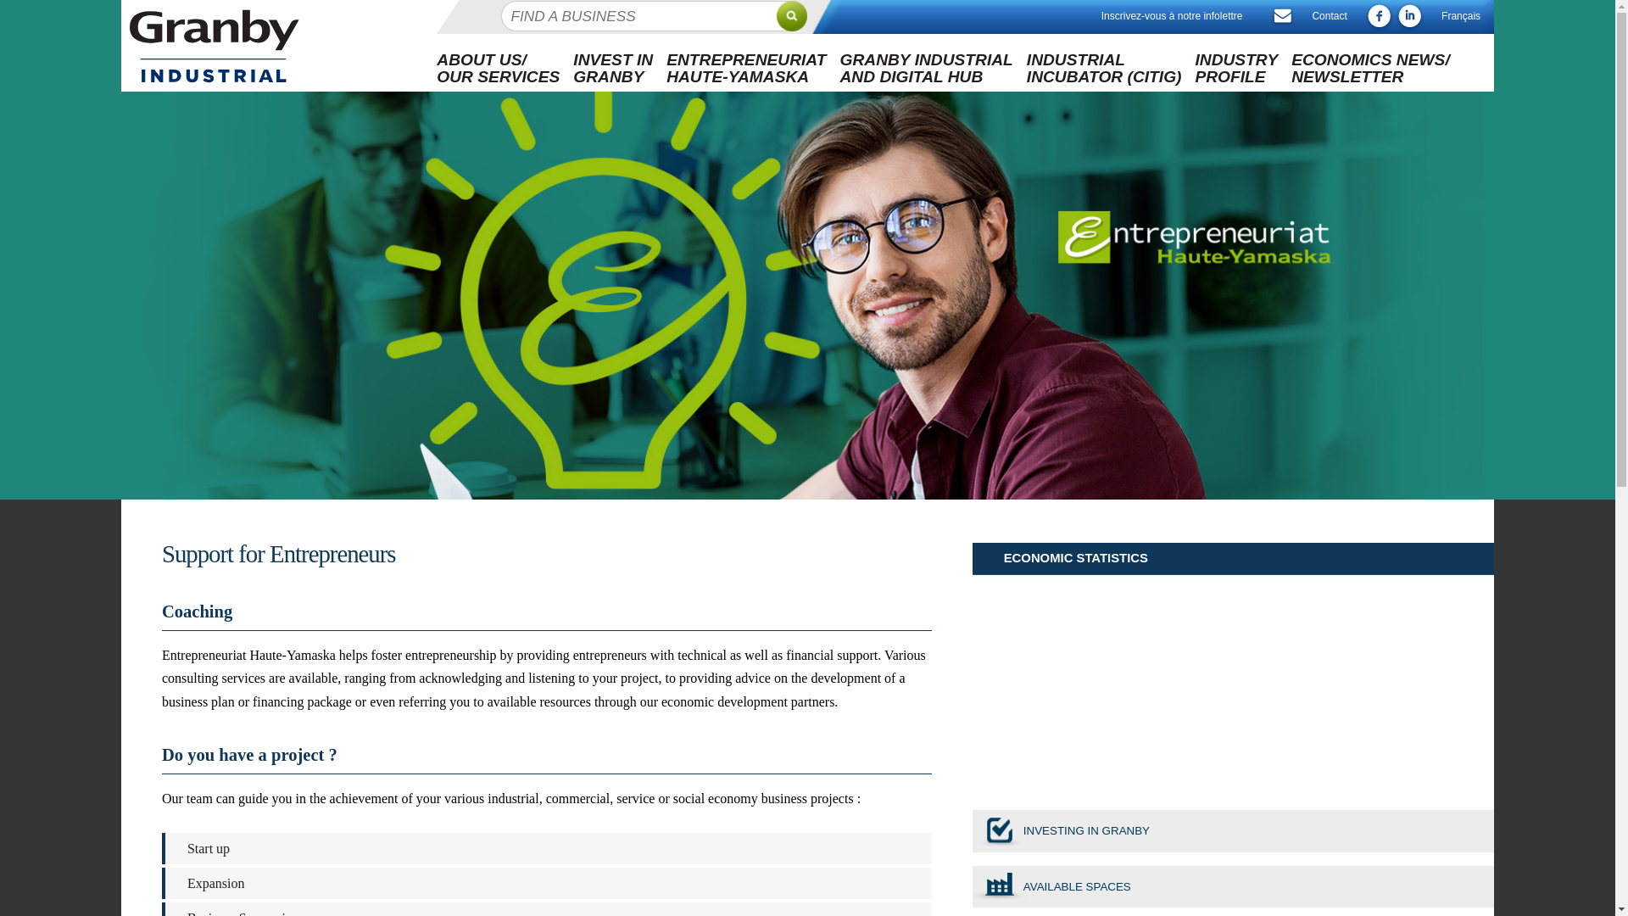  Describe the element at coordinates (1236, 68) in the screenshot. I see `Contact` at that location.